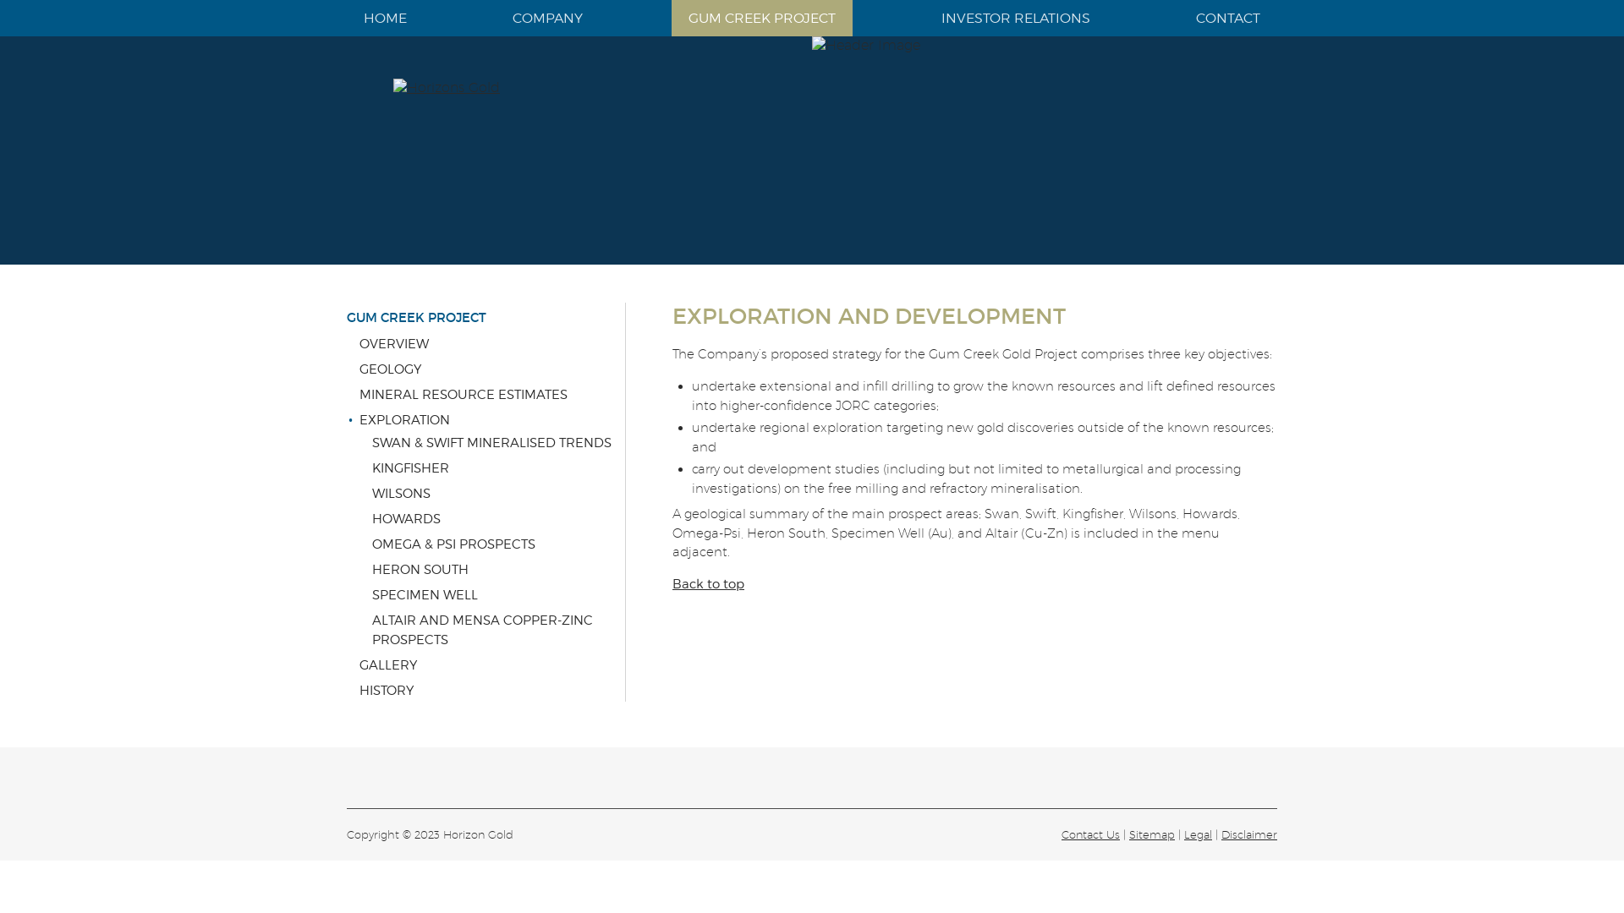 The width and height of the screenshot is (1624, 913). Describe the element at coordinates (499, 570) in the screenshot. I see `HERON SOUTH` at that location.